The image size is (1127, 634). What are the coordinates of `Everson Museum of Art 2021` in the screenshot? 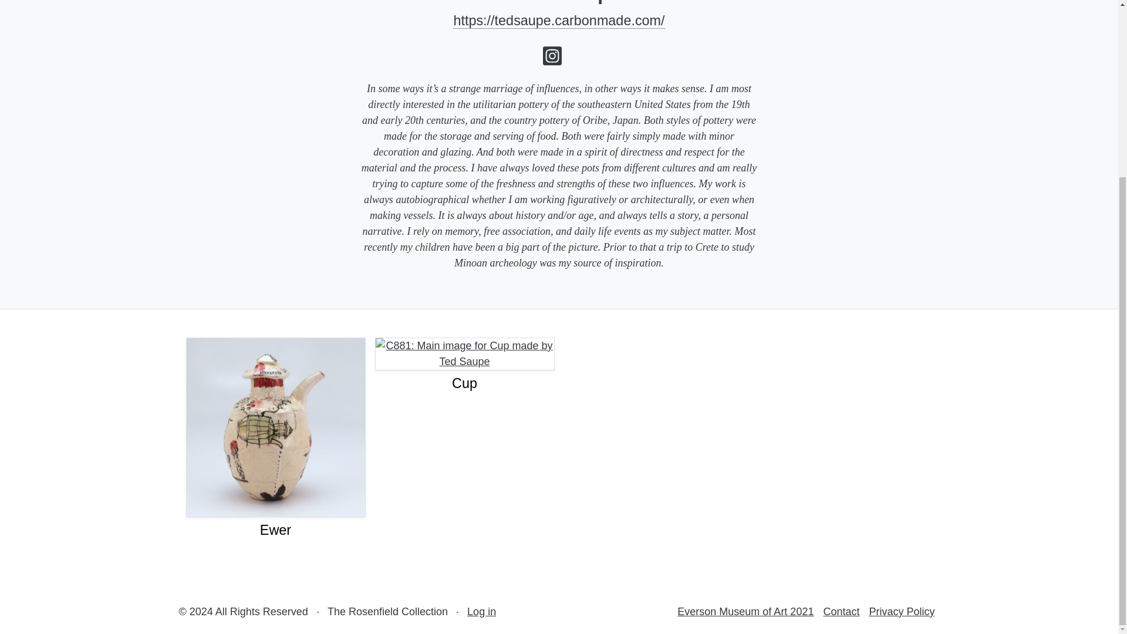 It's located at (745, 612).